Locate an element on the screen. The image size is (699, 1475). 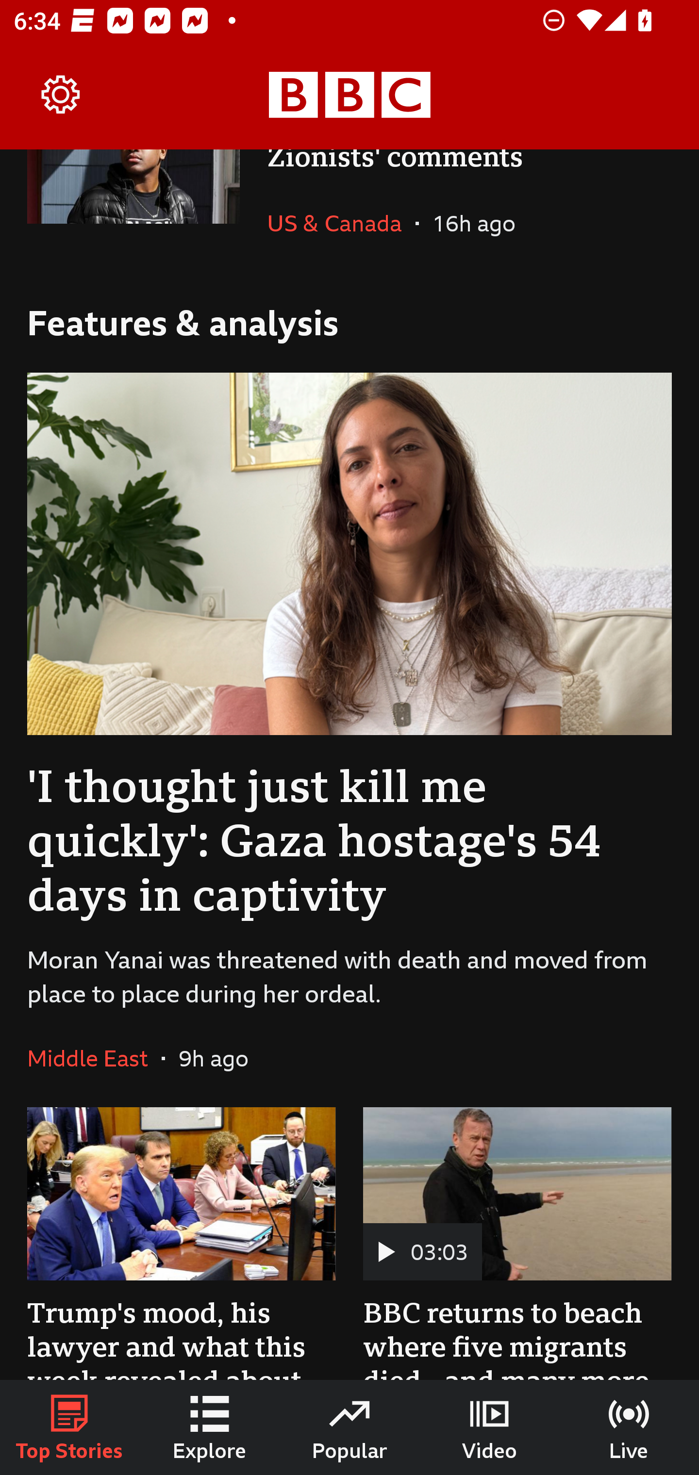
Live is located at coordinates (629, 1427).